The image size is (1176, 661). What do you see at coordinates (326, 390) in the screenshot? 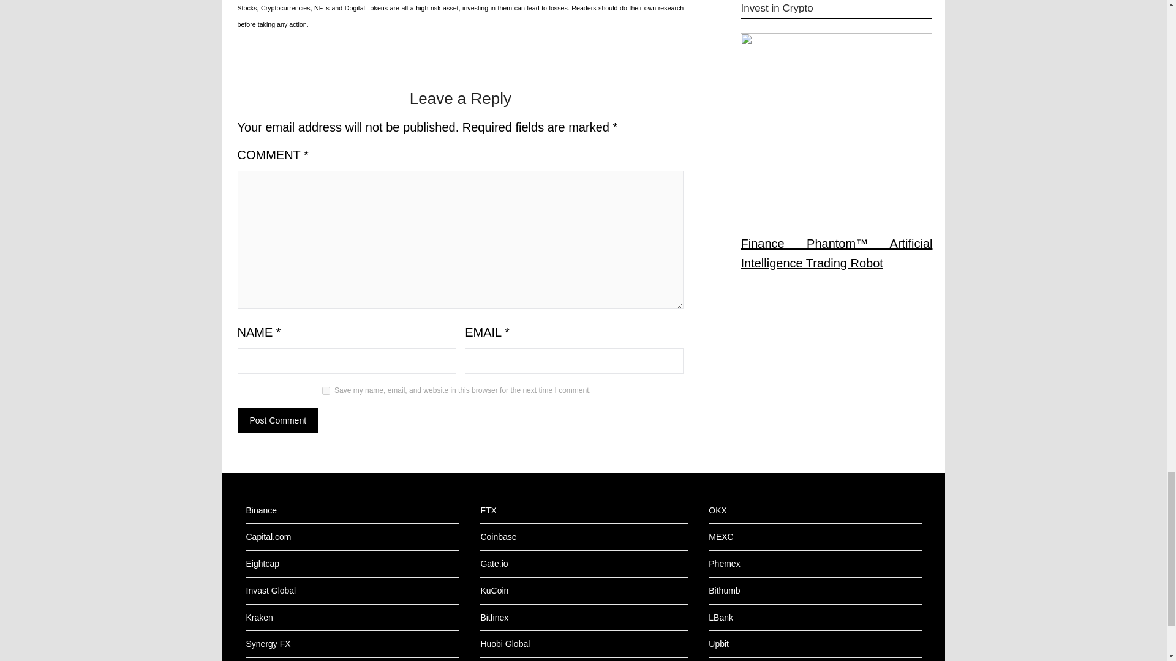
I see `yes` at bounding box center [326, 390].